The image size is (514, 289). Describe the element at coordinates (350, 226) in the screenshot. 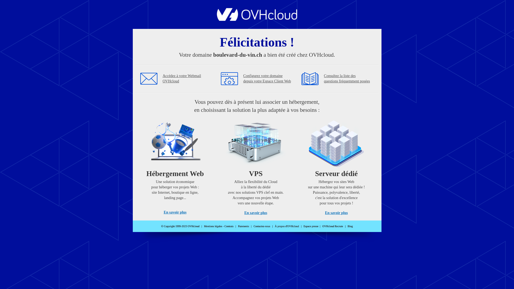

I see `Blog` at that location.